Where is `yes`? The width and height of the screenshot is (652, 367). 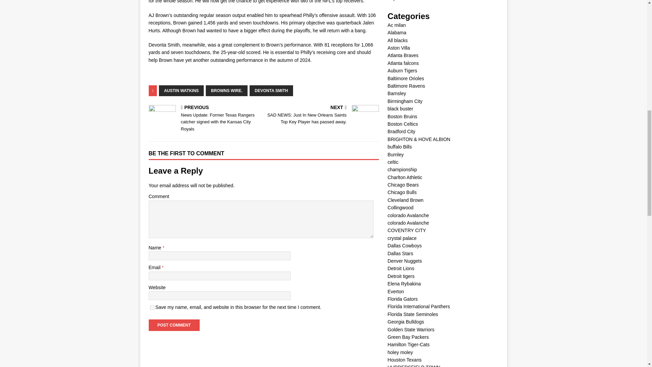 yes is located at coordinates (152, 307).